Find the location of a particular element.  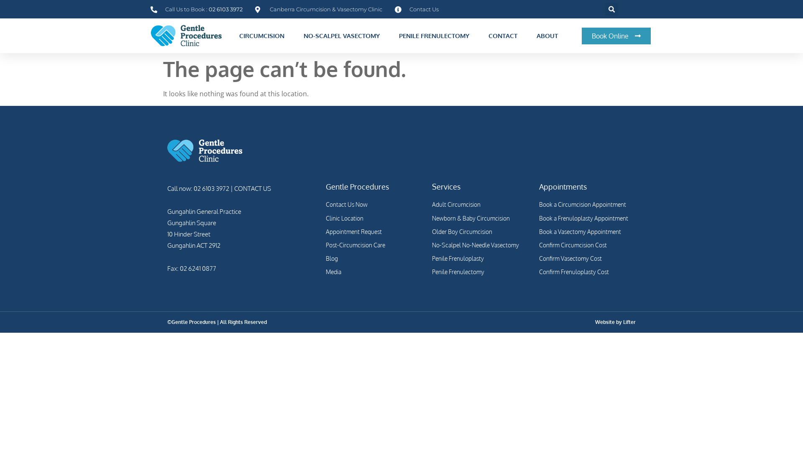

Confirm Circumcision Cost is located at coordinates (587, 245).